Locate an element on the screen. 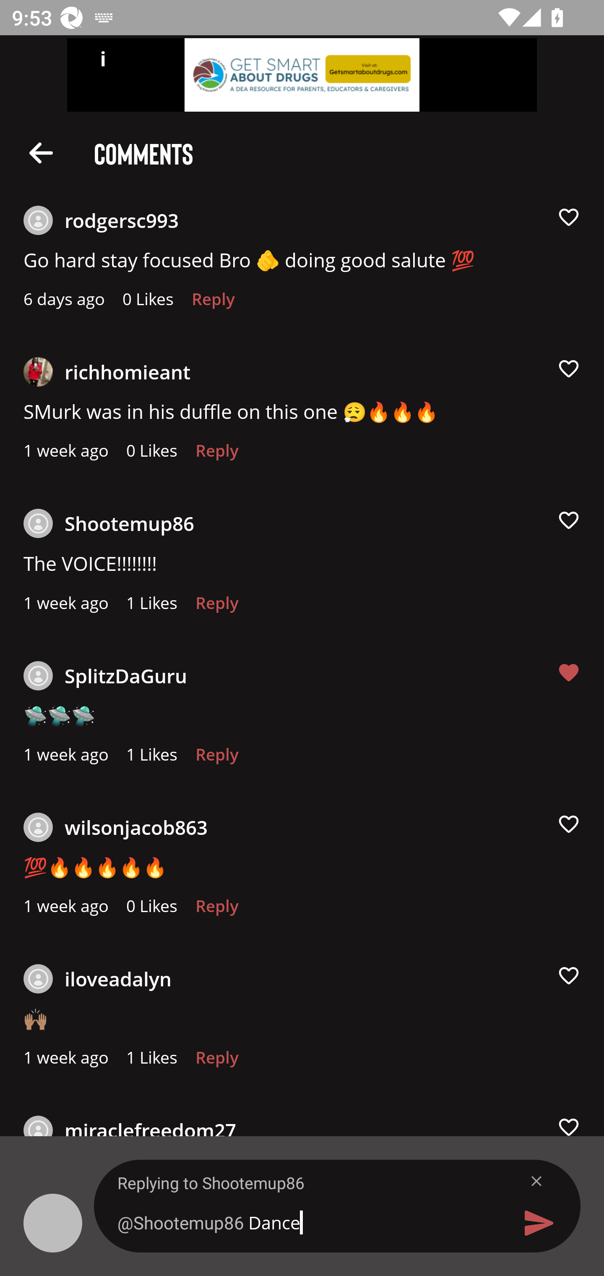  Reply is located at coordinates (216, 910).